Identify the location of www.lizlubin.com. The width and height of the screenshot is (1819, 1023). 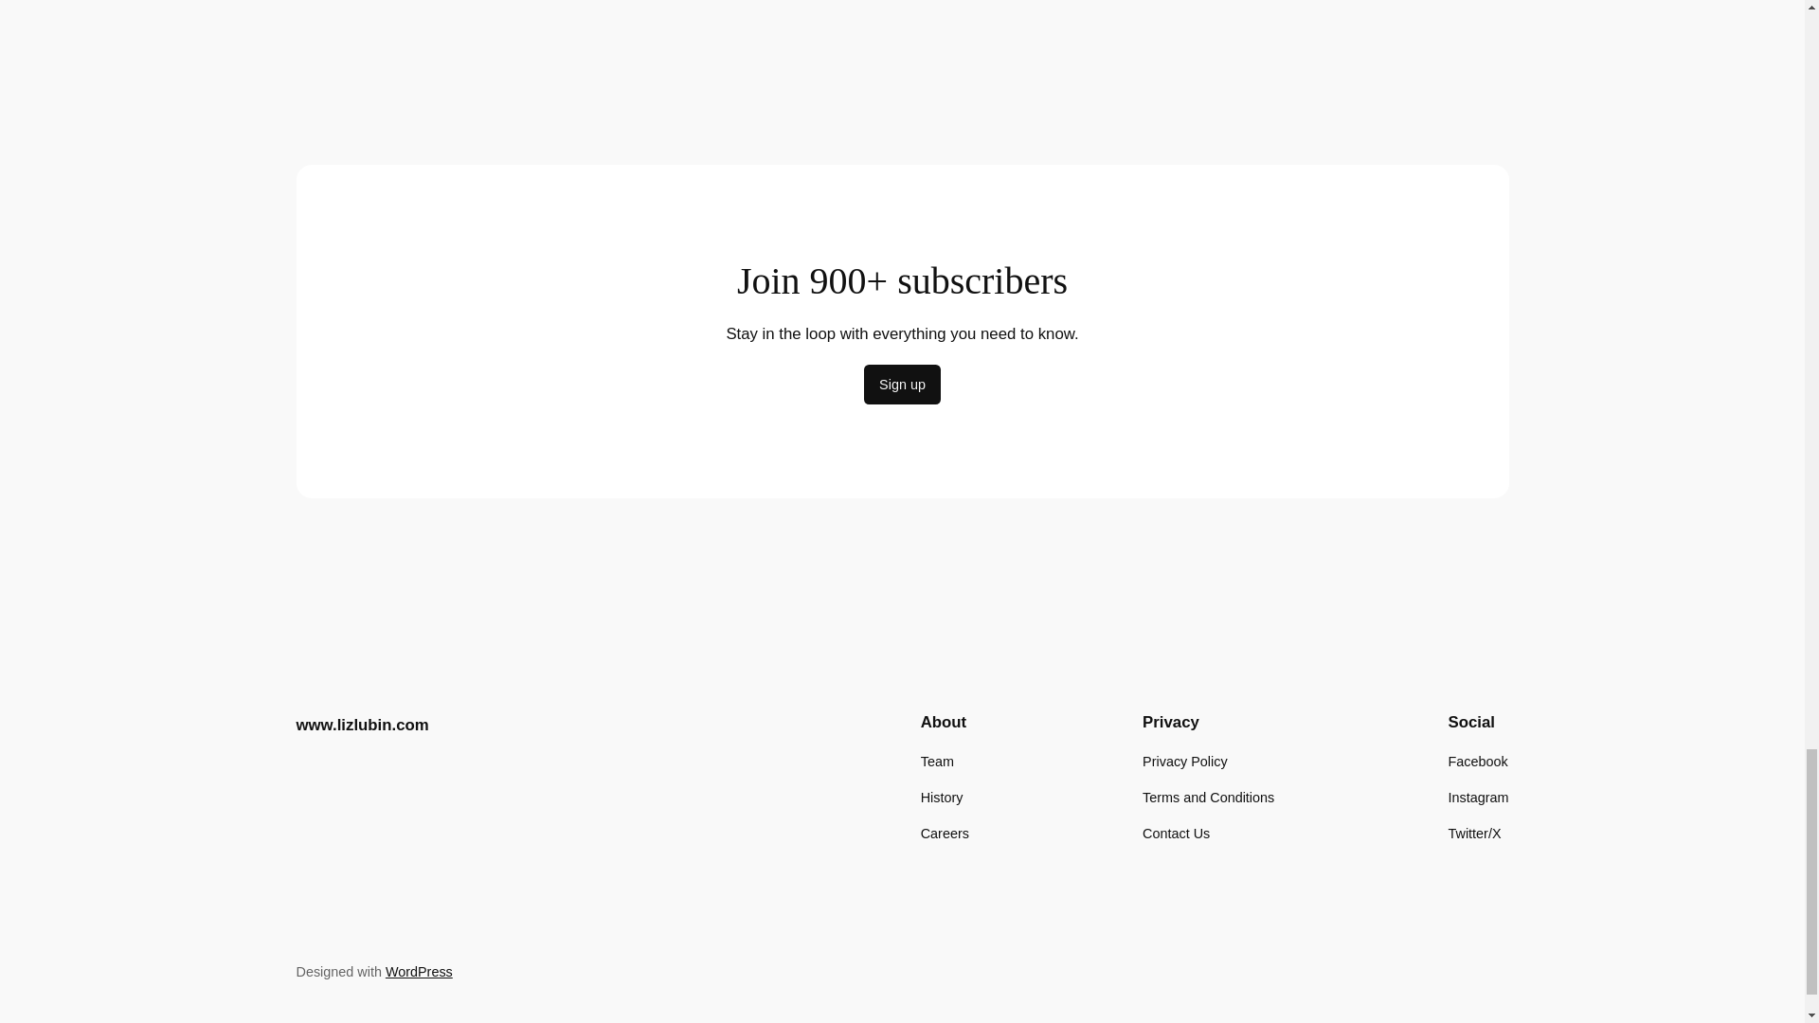
(361, 726).